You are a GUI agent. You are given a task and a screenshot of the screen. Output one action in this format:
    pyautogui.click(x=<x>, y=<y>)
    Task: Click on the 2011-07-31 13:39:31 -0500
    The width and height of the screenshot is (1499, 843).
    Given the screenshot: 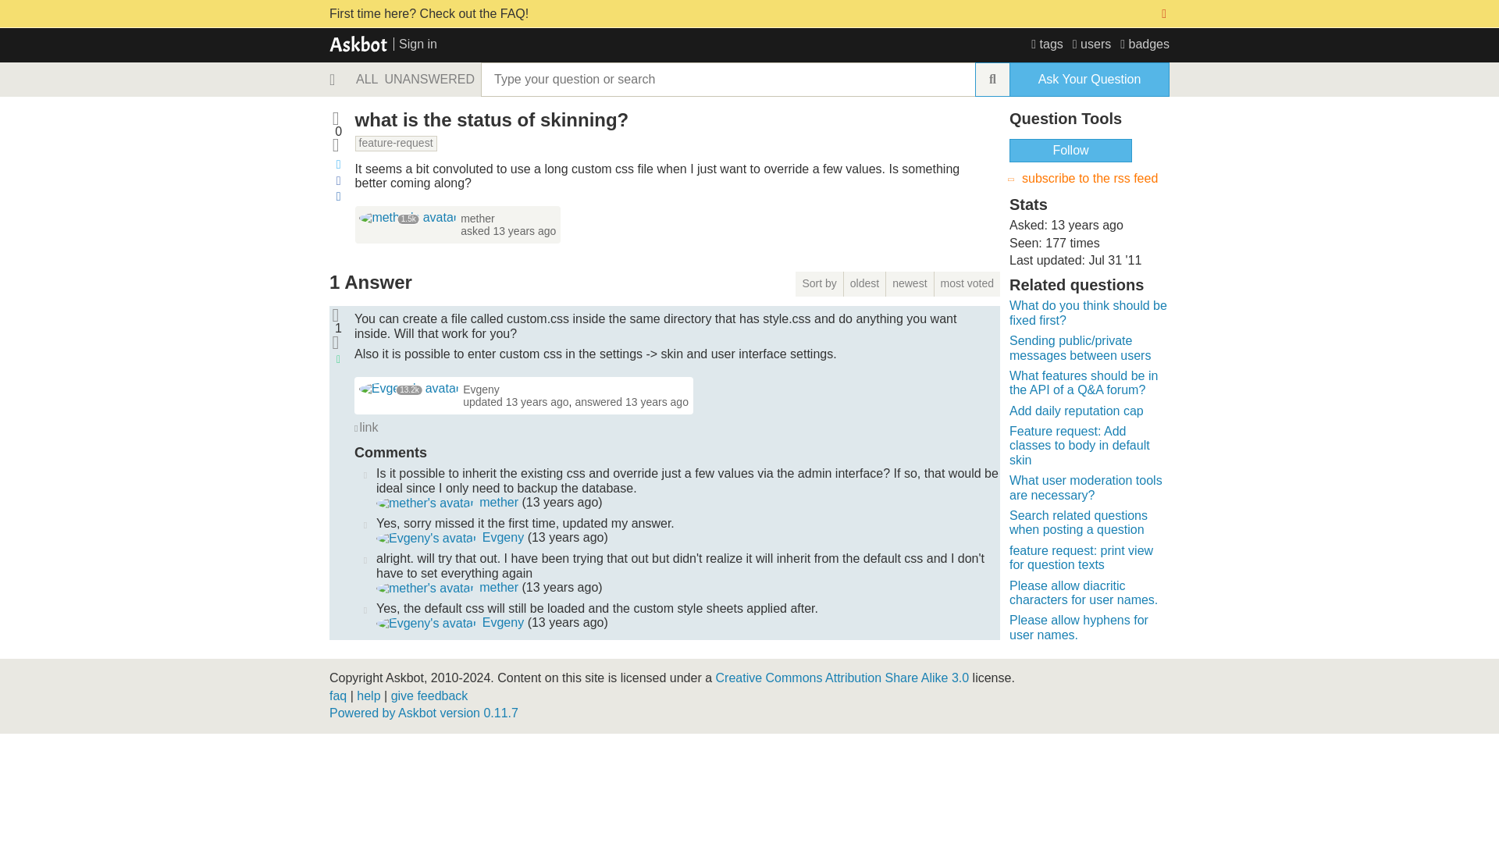 What is the action you would take?
    pyautogui.click(x=656, y=401)
    